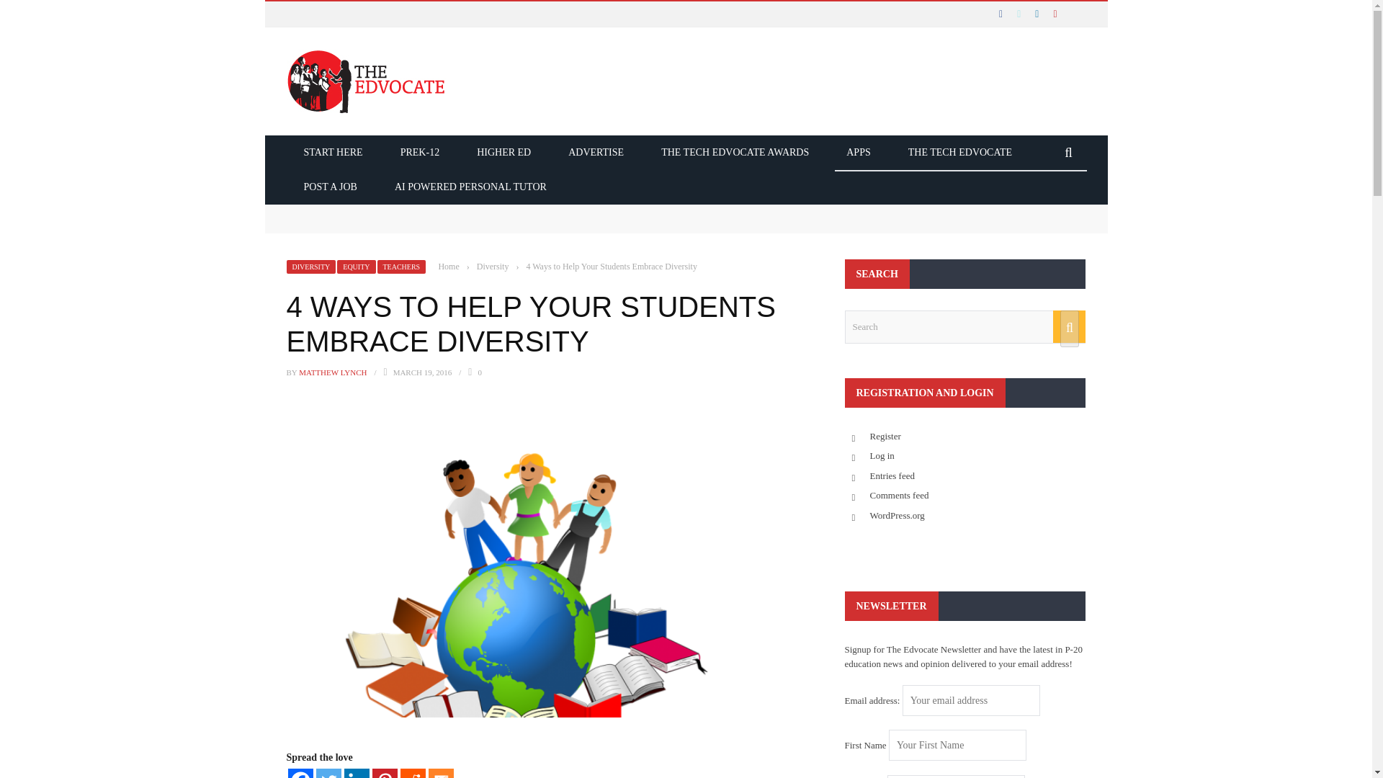  Describe the element at coordinates (385, 774) in the screenshot. I see `Pinterest` at that location.